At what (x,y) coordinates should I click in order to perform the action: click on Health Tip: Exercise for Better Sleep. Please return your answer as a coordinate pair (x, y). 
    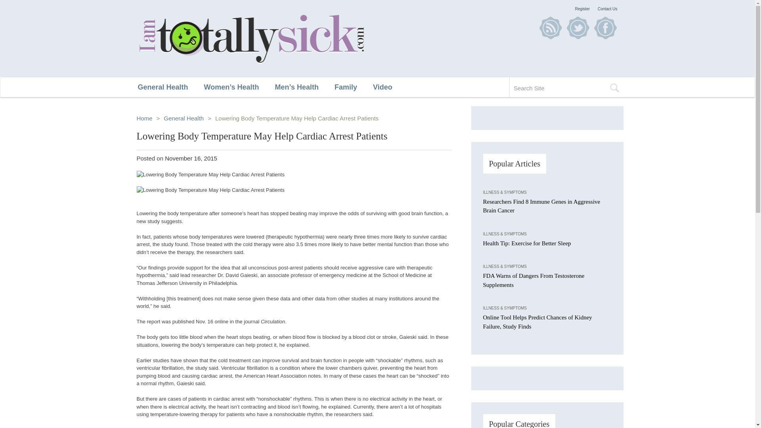
    Looking at the image, I should click on (526, 243).